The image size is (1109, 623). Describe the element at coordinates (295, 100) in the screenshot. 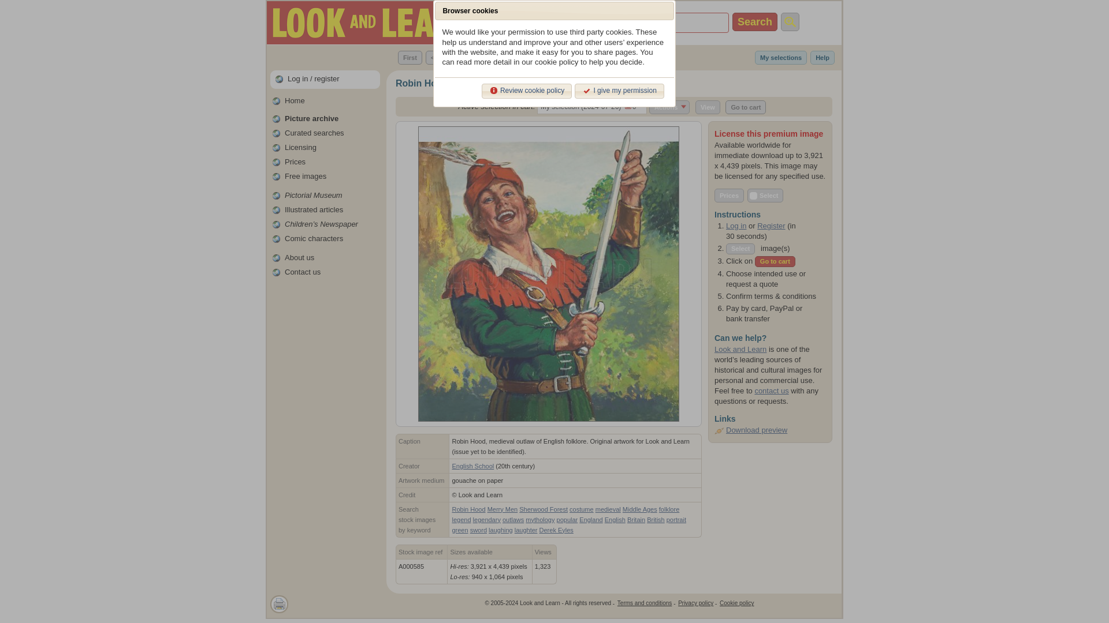

I see `Home` at that location.